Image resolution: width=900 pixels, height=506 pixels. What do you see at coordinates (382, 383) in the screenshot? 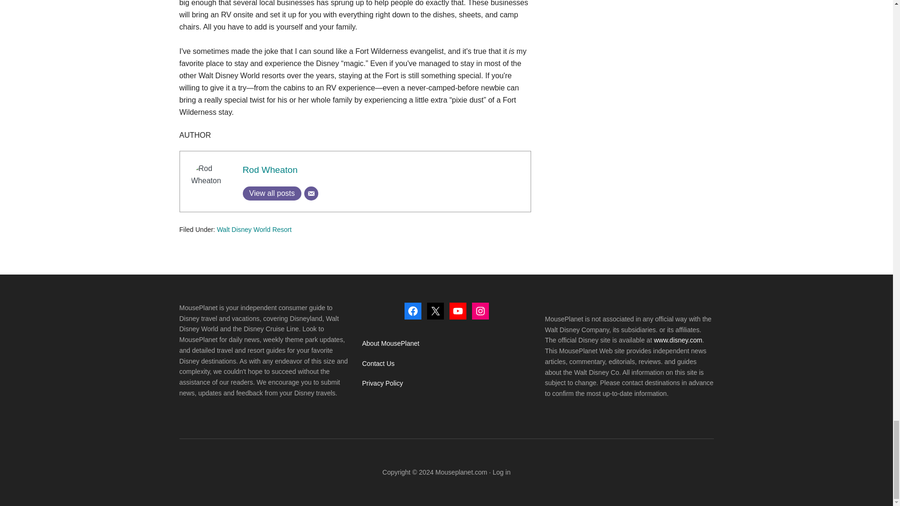
I see `Privacy Policy` at bounding box center [382, 383].